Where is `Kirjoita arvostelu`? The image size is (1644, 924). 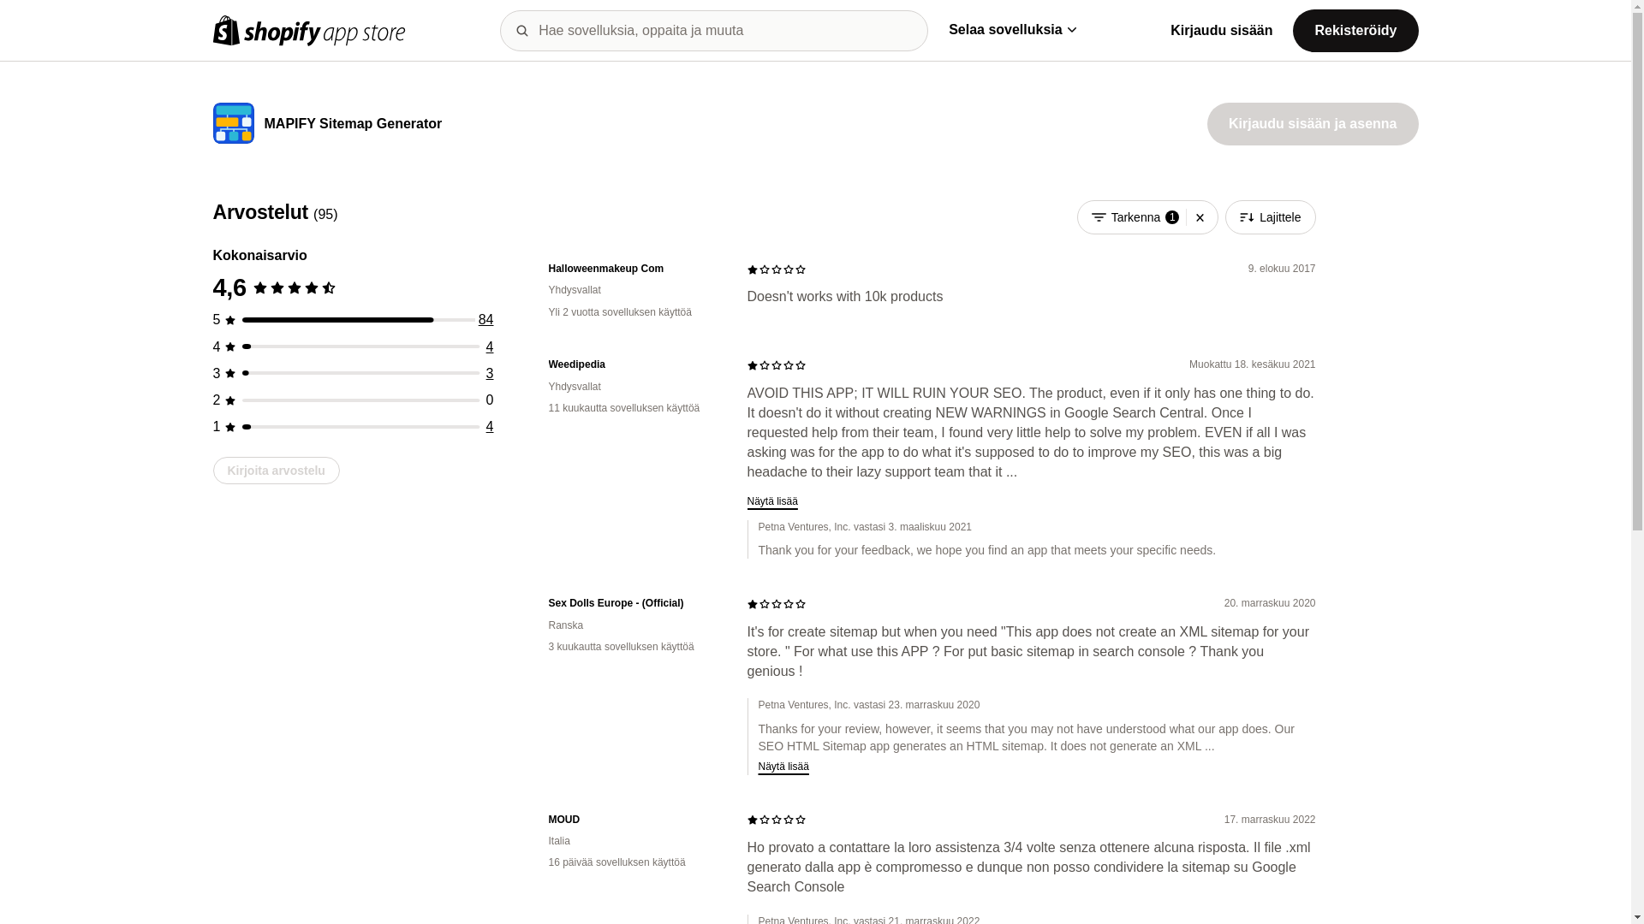 Kirjoita arvostelu is located at coordinates (275, 470).